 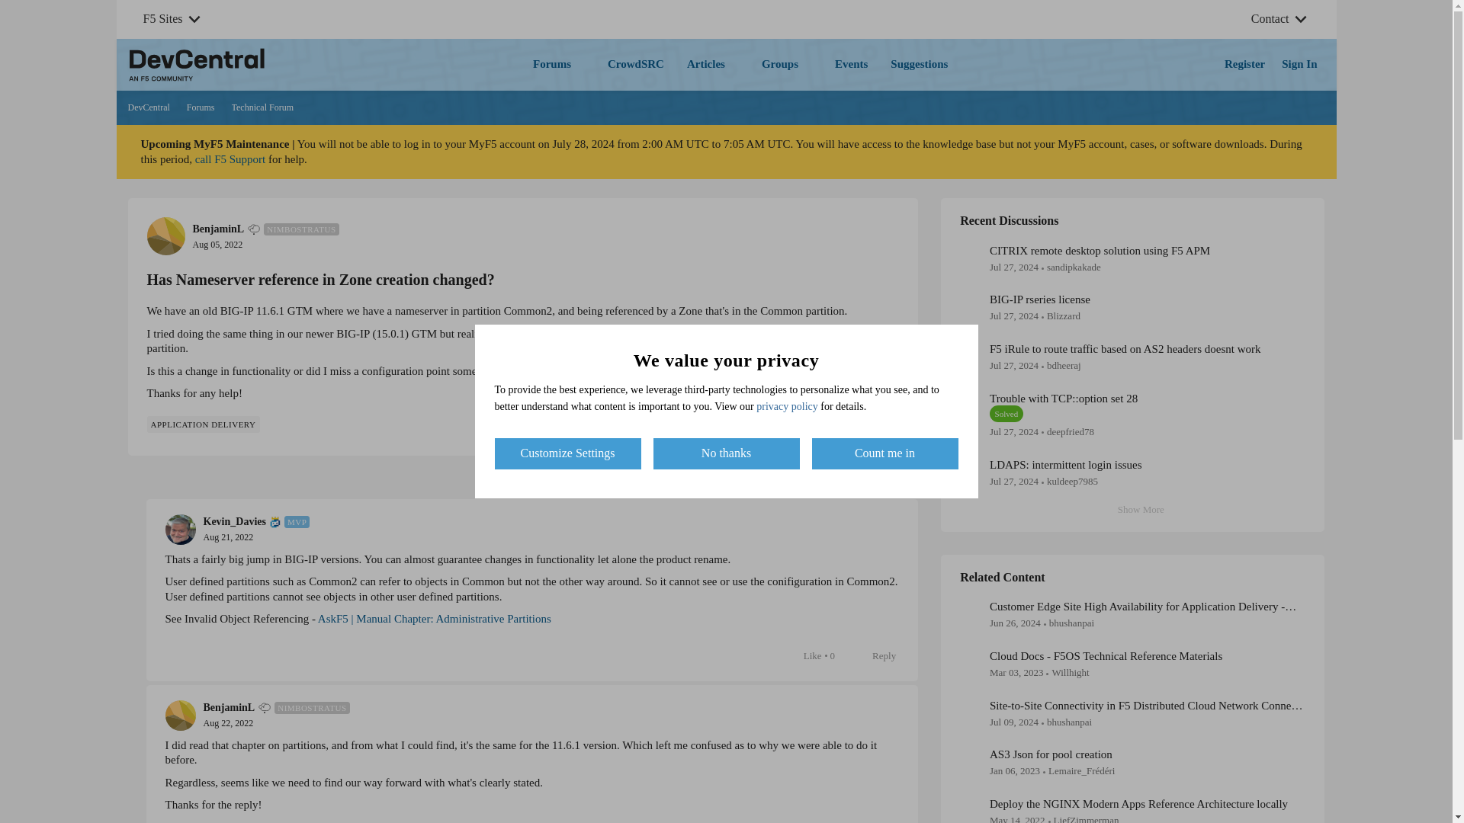 I want to click on Events, so click(x=149, y=108).